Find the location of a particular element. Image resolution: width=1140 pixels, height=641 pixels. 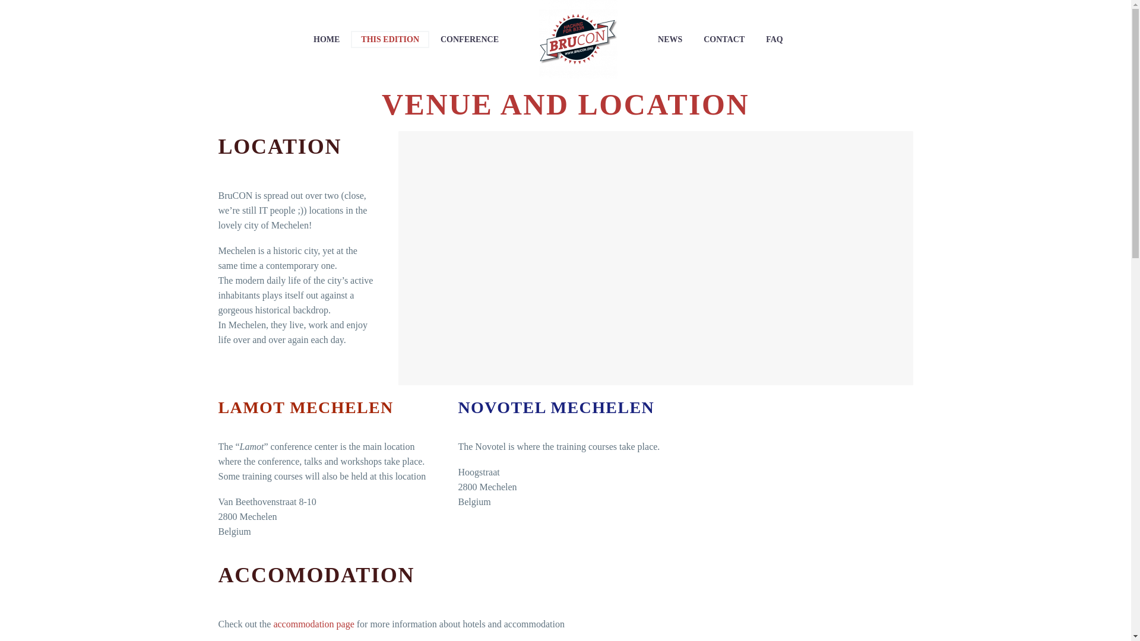

THIS EDITION is located at coordinates (390, 39).